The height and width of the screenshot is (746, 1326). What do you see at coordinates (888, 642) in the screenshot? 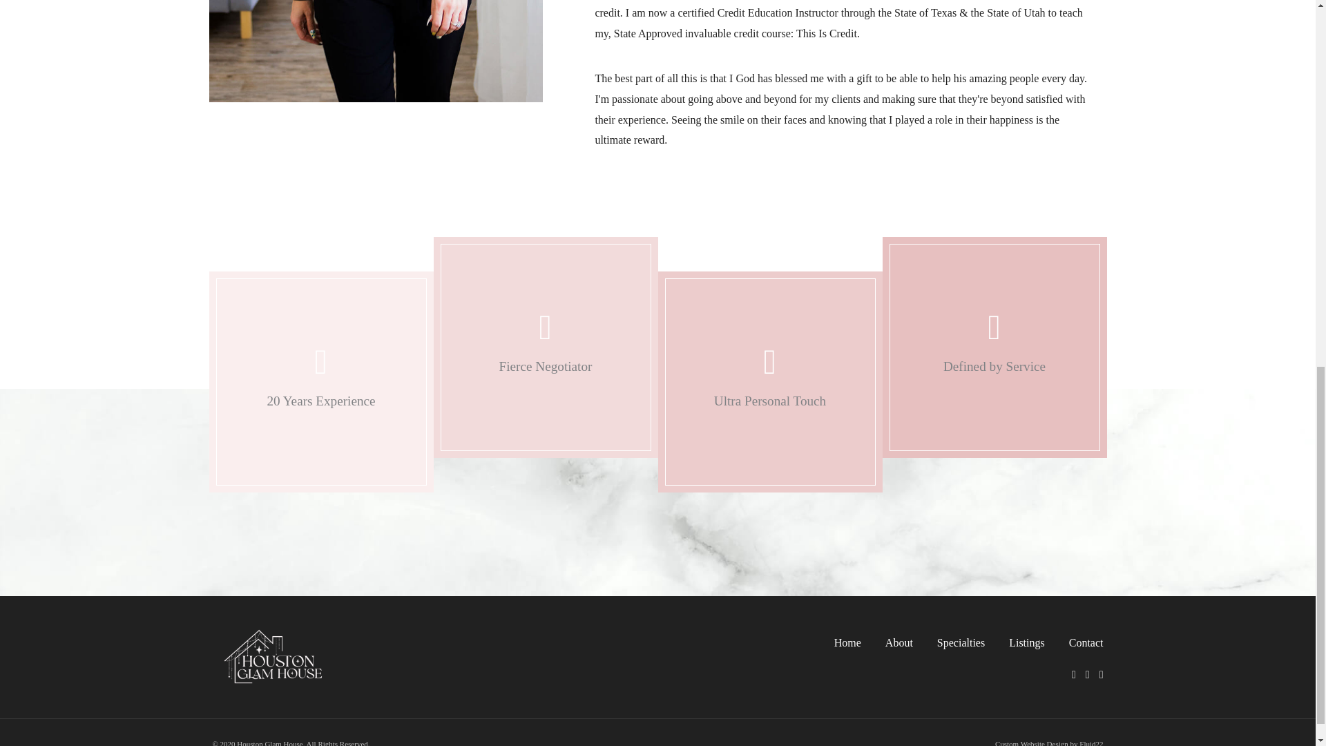
I see `About` at bounding box center [888, 642].